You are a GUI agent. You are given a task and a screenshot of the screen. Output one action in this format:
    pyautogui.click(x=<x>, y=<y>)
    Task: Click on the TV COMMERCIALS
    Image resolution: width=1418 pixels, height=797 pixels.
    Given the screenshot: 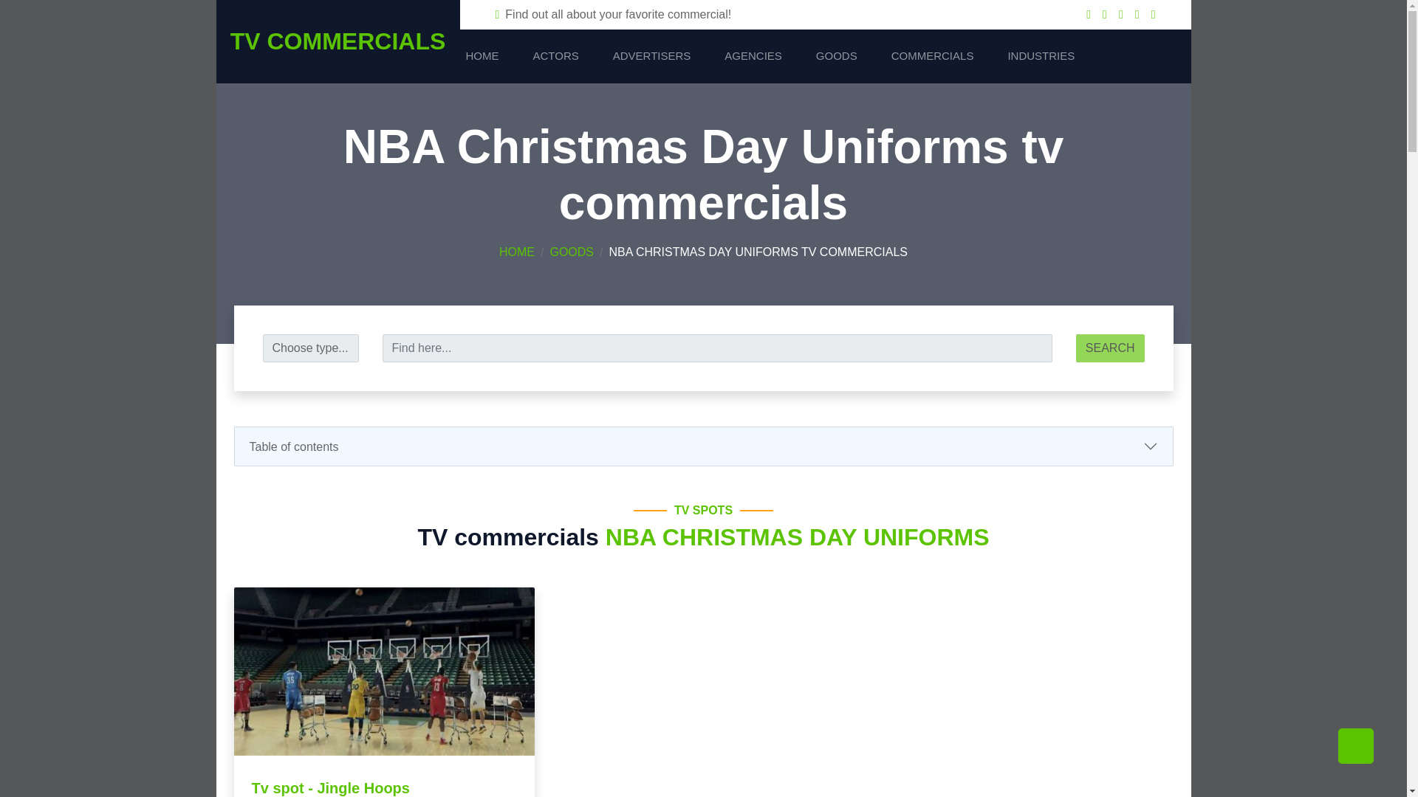 What is the action you would take?
    pyautogui.click(x=337, y=41)
    